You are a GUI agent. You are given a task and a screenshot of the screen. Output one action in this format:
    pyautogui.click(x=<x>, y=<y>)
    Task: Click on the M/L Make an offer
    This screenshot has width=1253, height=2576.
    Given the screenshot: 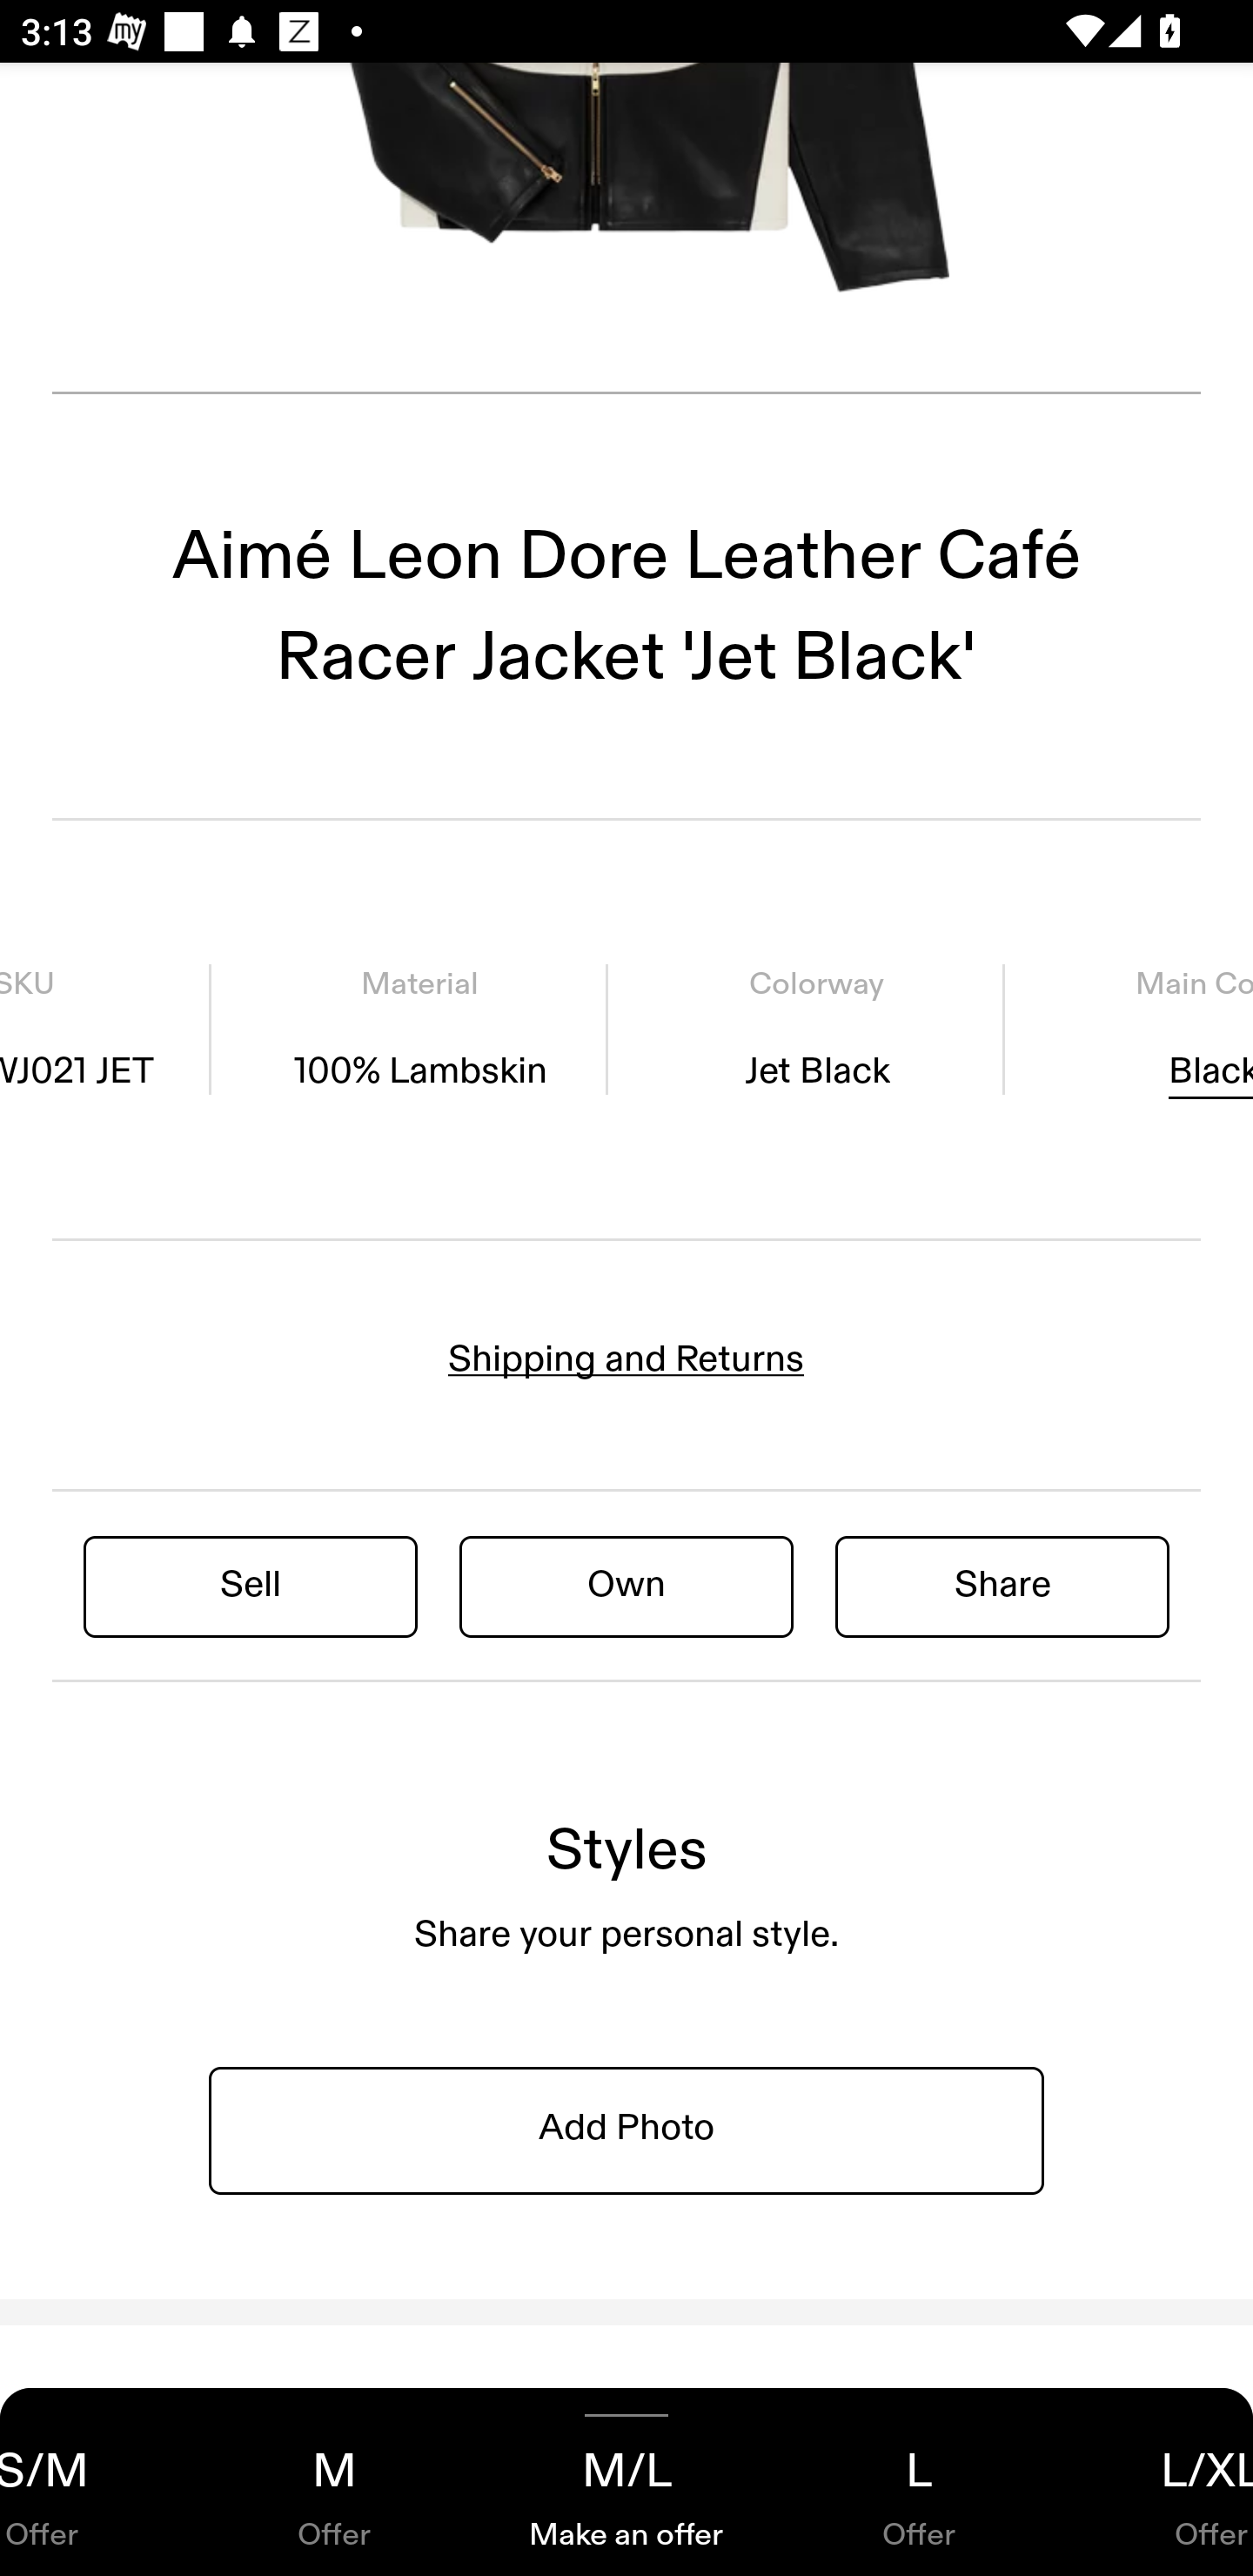 What is the action you would take?
    pyautogui.click(x=626, y=2482)
    